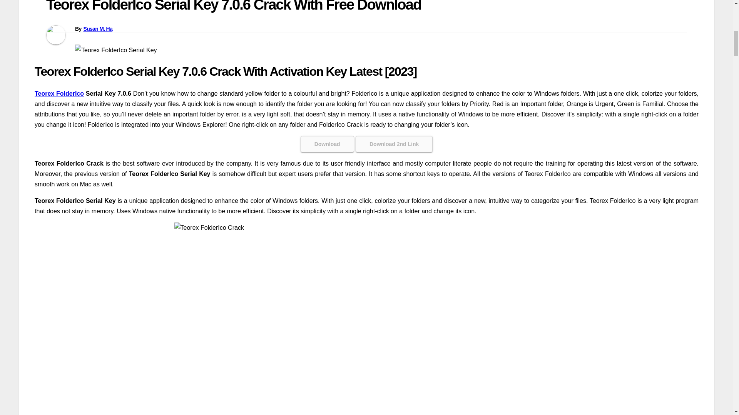 This screenshot has width=739, height=415. I want to click on Susan M. Ha, so click(97, 28).